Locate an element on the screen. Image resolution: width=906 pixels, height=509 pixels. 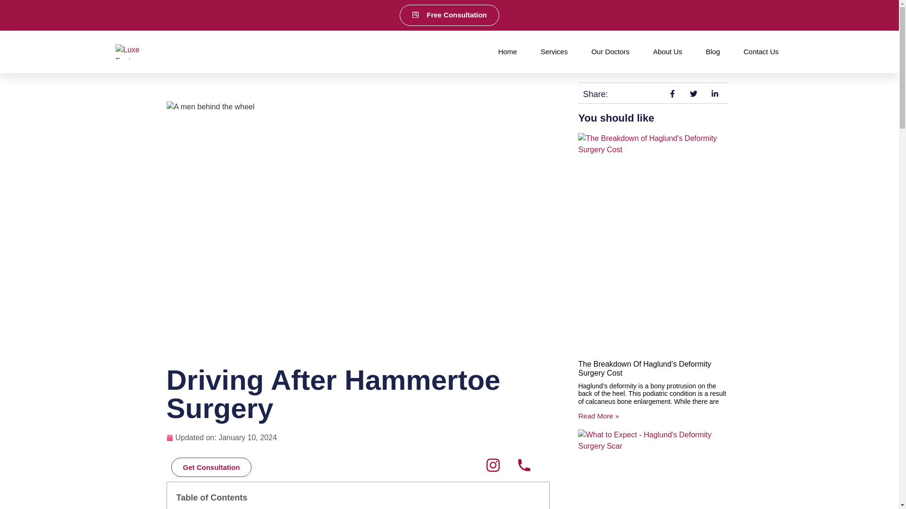
Home is located at coordinates (508, 52).